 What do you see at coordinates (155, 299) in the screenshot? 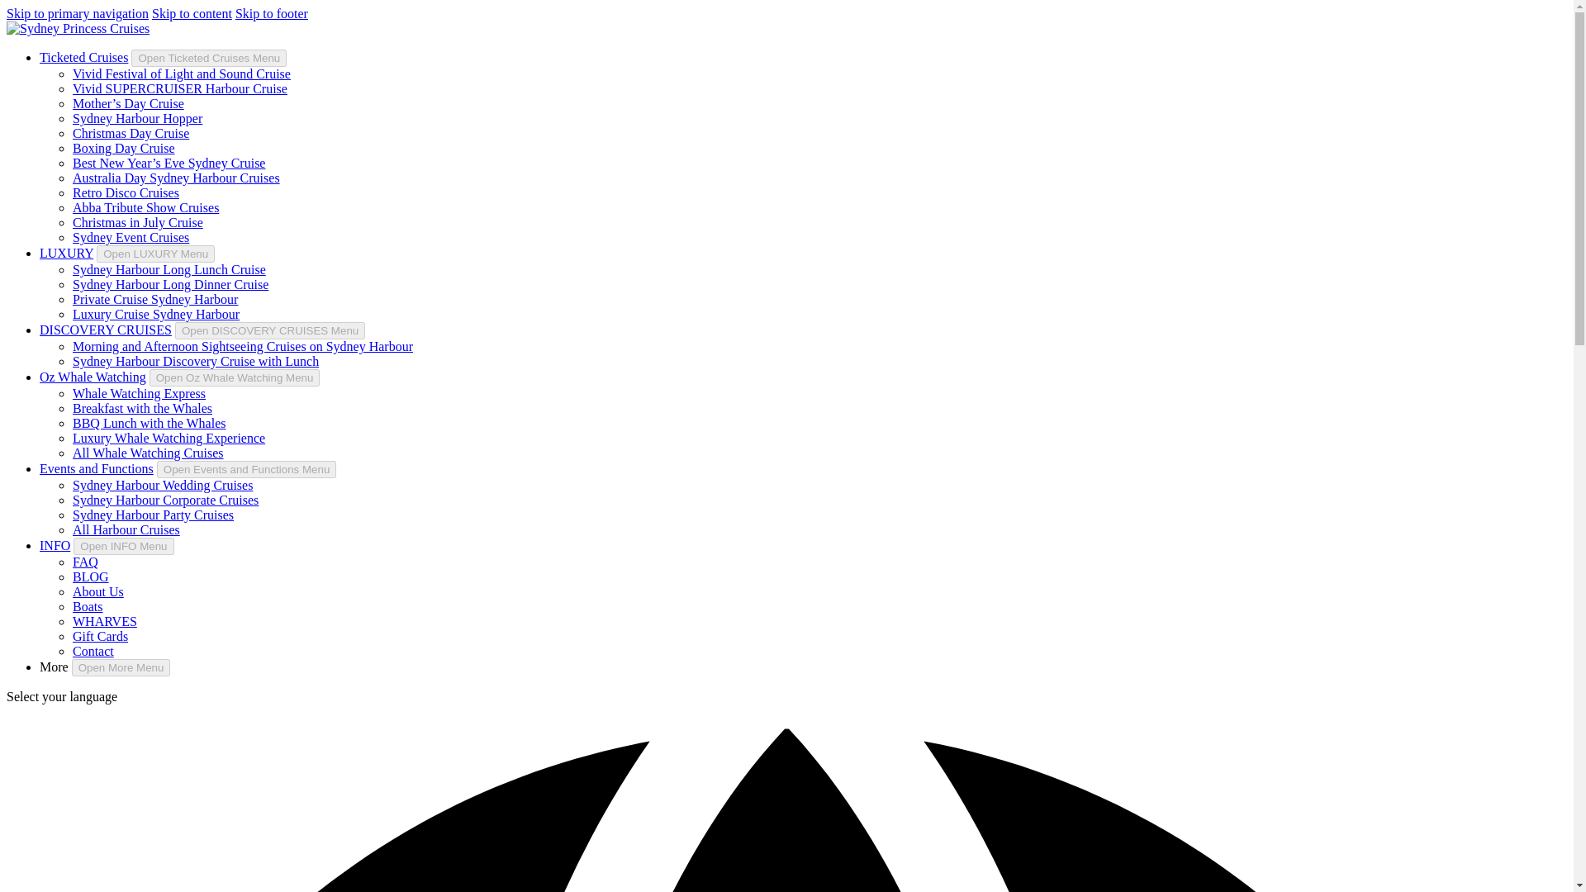
I see `Private Cruise Sydney Harbour` at bounding box center [155, 299].